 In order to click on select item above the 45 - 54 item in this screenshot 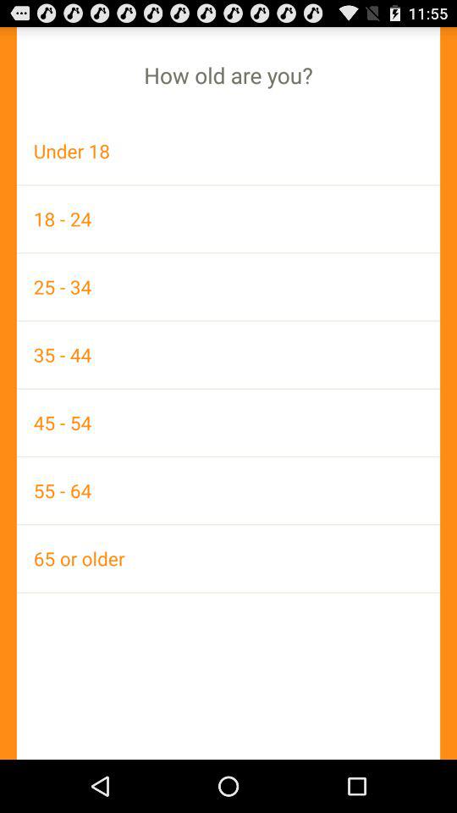, I will do `click(228, 354)`.